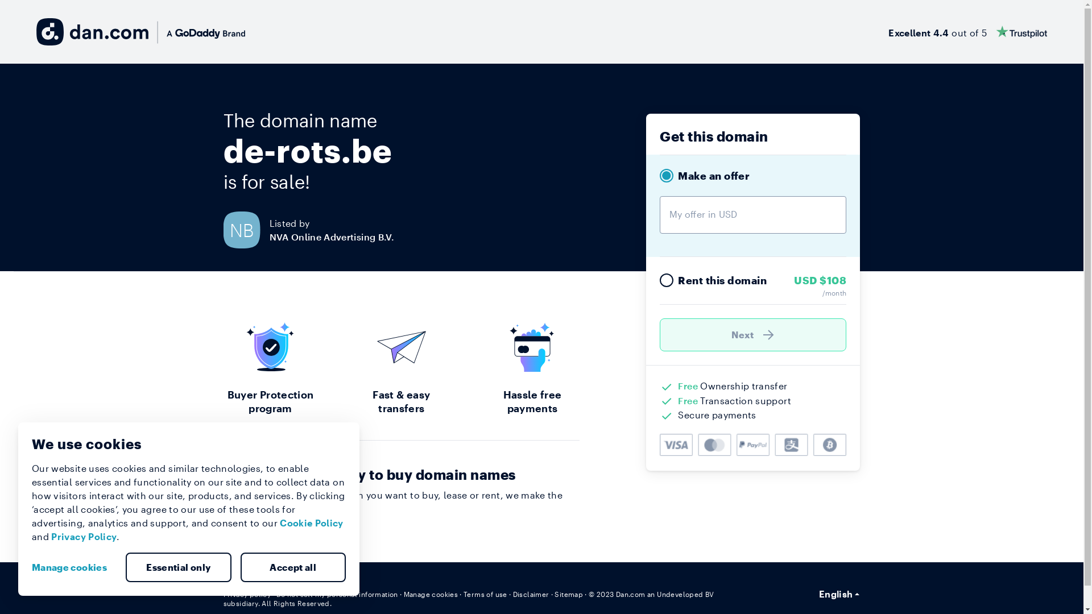 This screenshot has width=1092, height=614. I want to click on Accept all, so click(293, 567).